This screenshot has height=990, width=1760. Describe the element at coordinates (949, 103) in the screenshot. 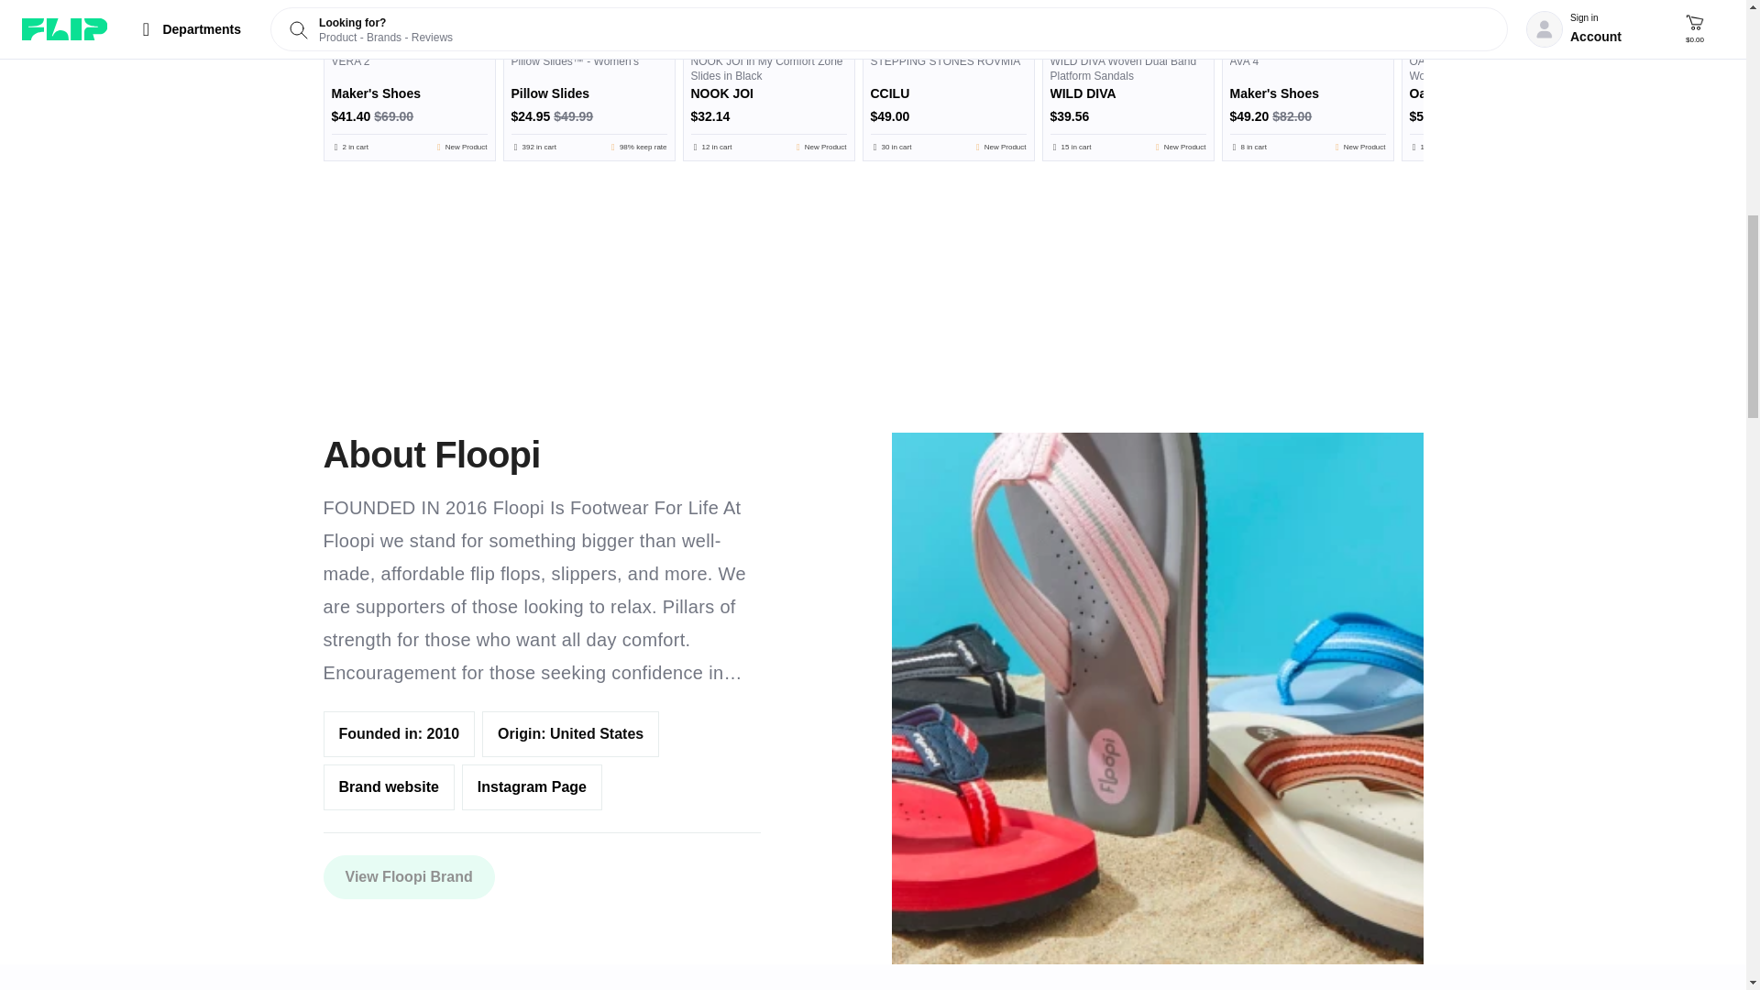

I see `STEPPING STONES ROVMIA` at that location.